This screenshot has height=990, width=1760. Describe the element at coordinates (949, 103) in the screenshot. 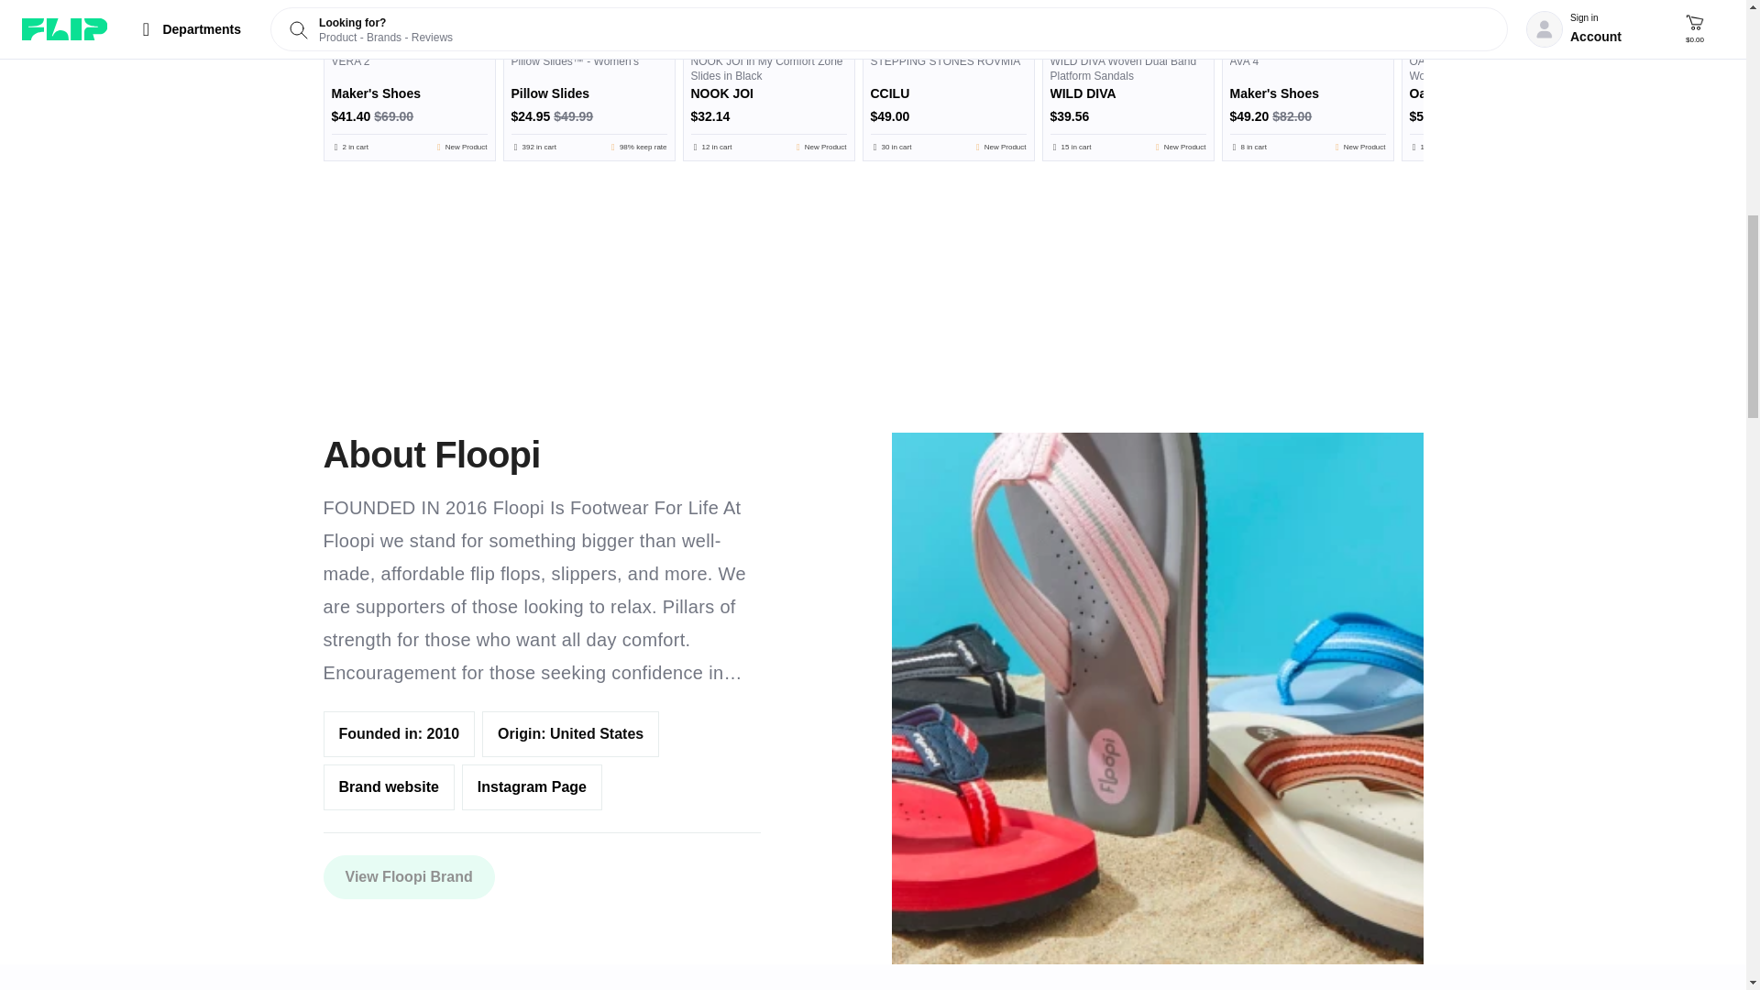

I see `STEPPING STONES ROVMIA` at that location.